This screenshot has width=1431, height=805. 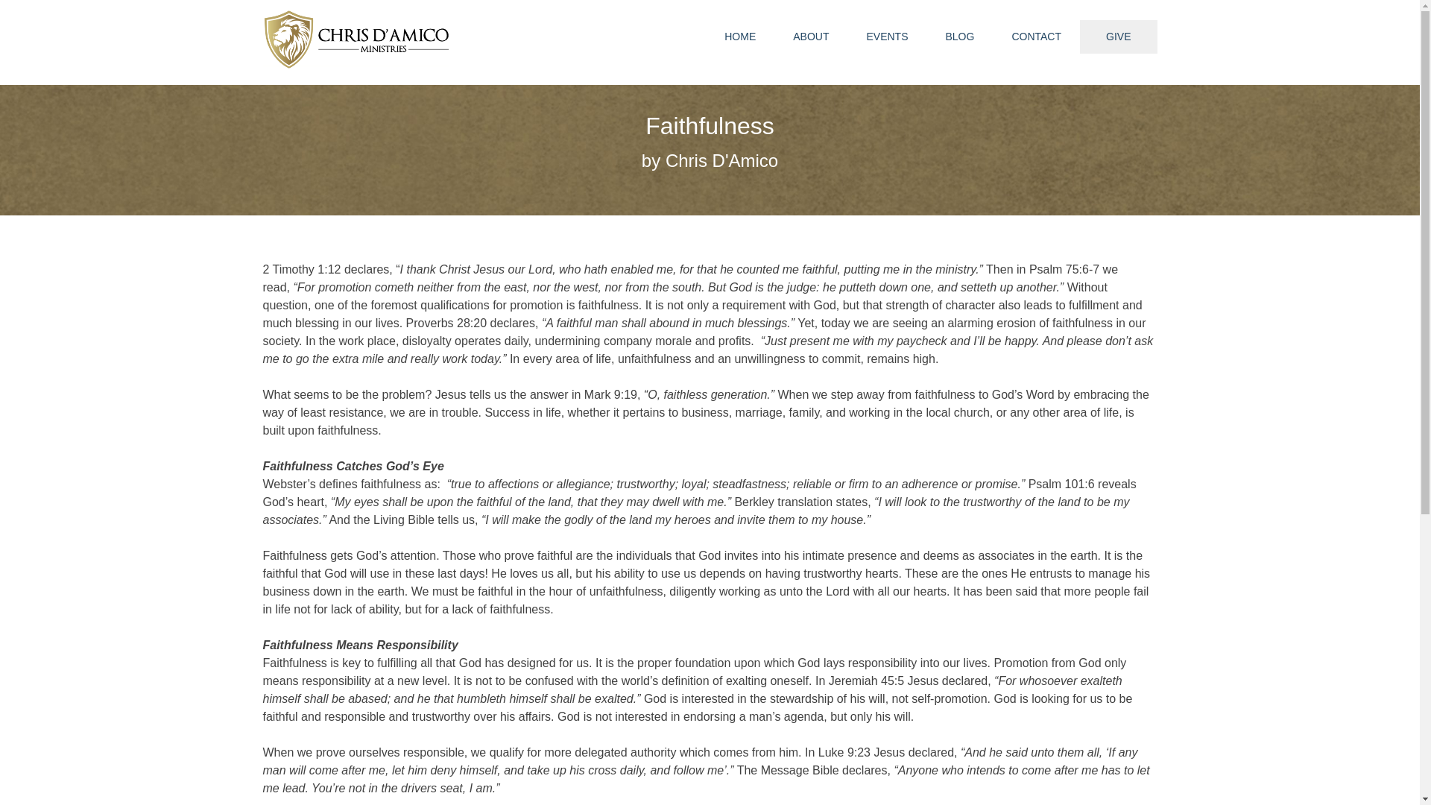 I want to click on ABOUT, so click(x=810, y=37).